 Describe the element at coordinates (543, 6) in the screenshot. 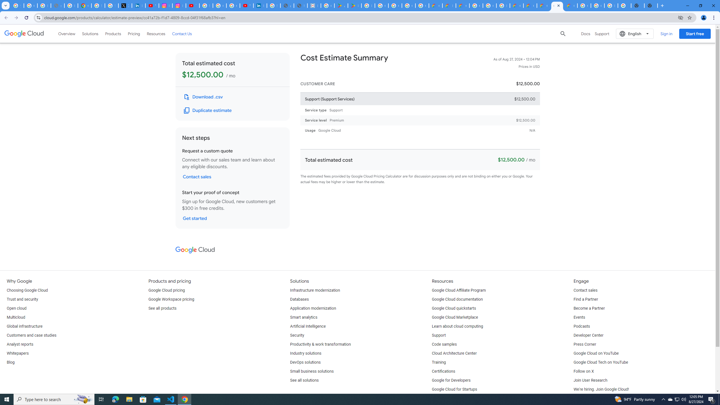

I see `Google Cloud Estimate Summary` at that location.